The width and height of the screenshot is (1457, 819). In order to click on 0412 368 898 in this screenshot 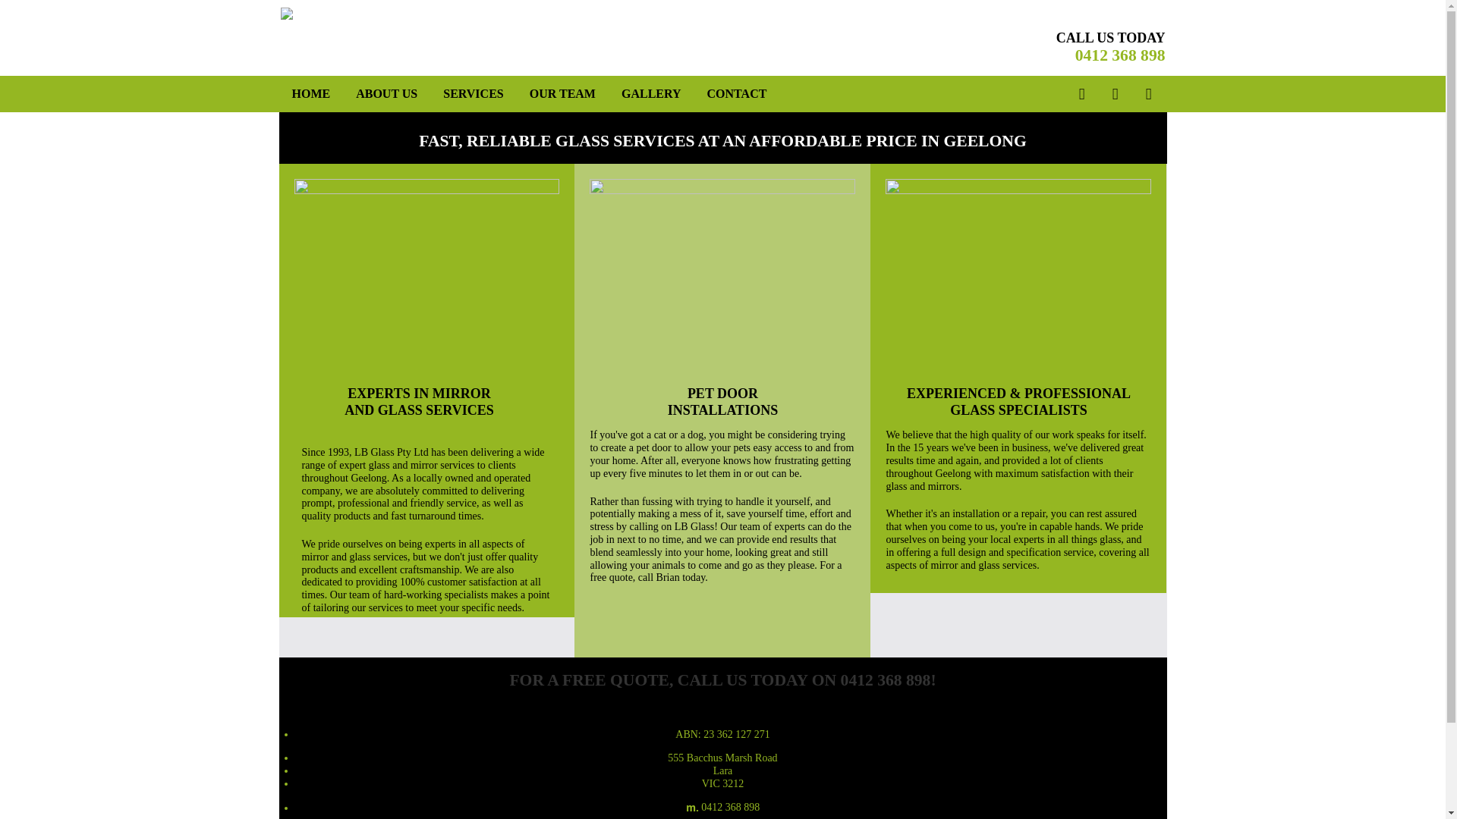, I will do `click(730, 807)`.